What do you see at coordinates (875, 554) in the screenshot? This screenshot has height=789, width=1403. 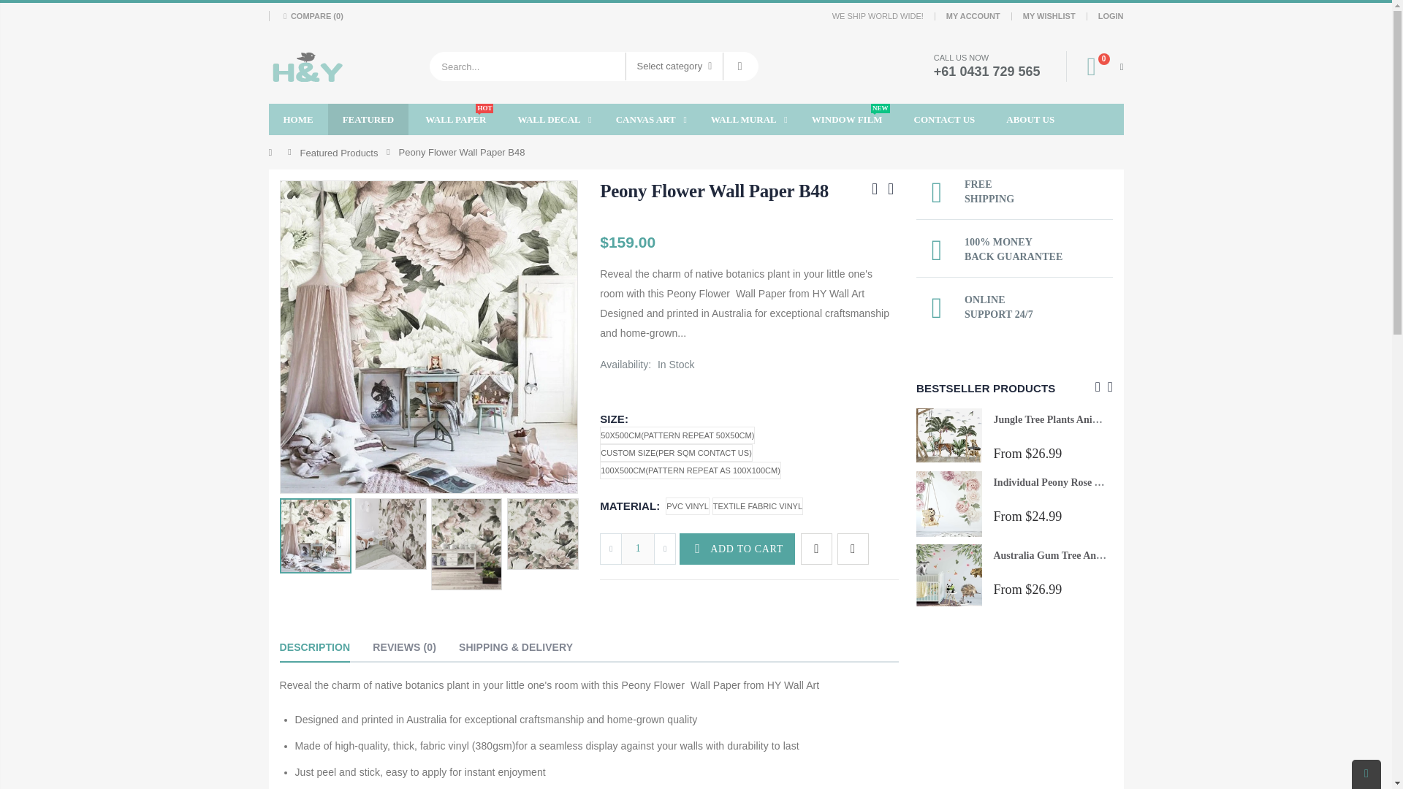 I see `Birds On Wire Wall Sticker Vinyl Decal` at bounding box center [875, 554].